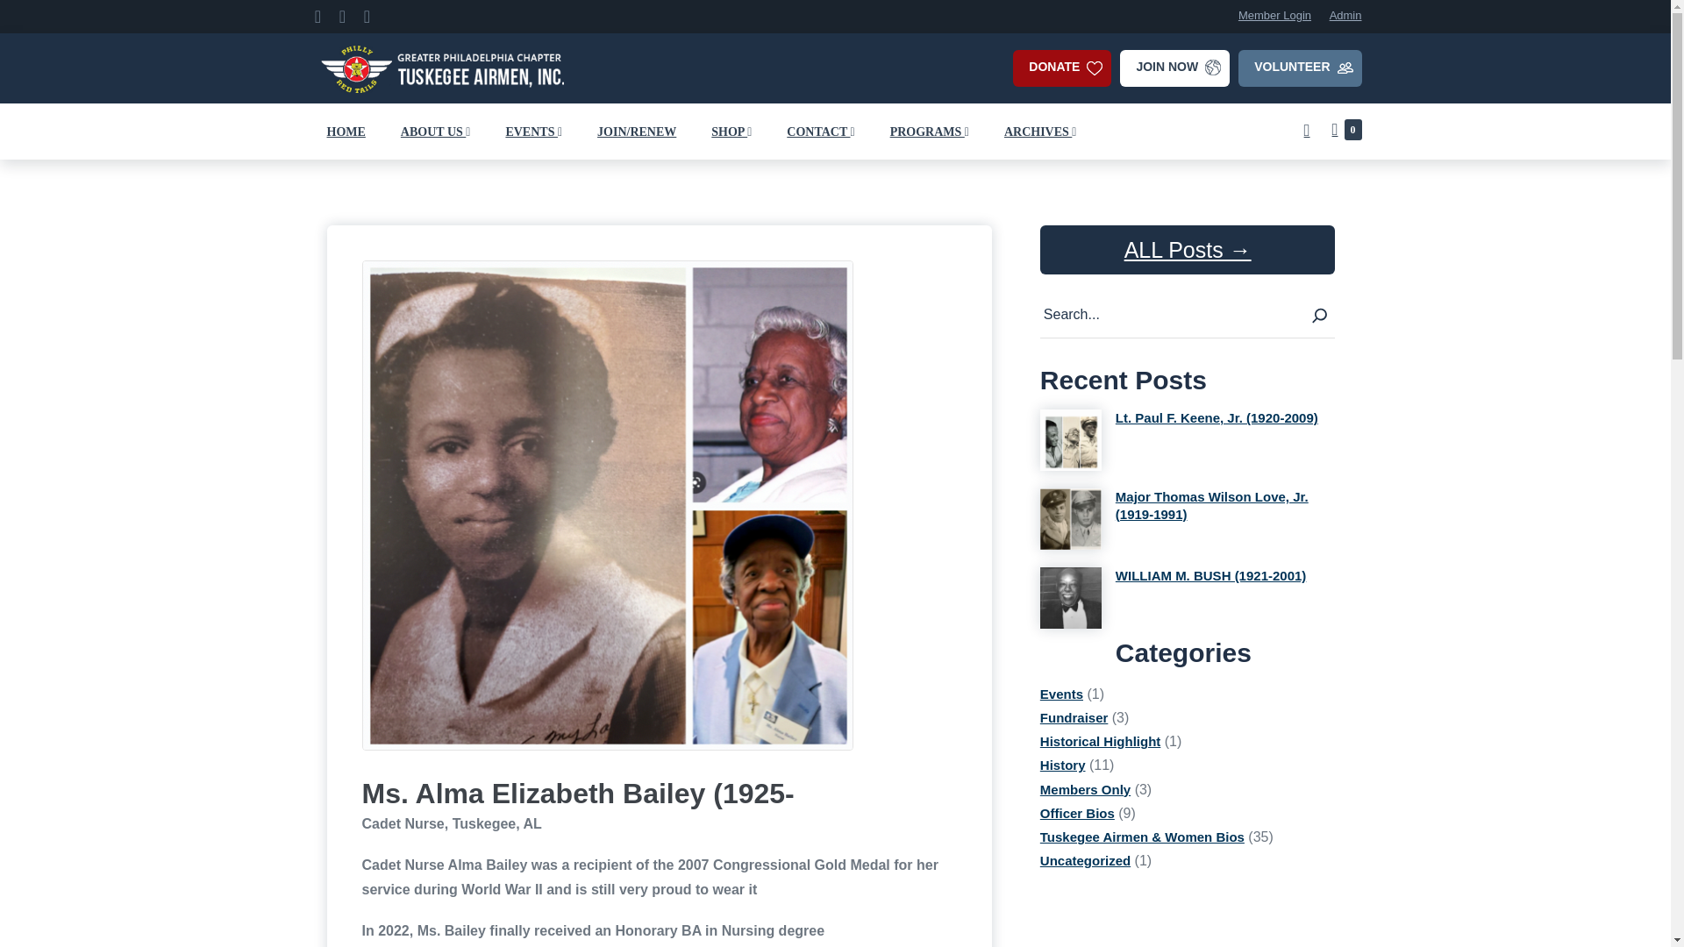 The image size is (1684, 947). Describe the element at coordinates (1345, 130) in the screenshot. I see `Shopping Cart` at that location.